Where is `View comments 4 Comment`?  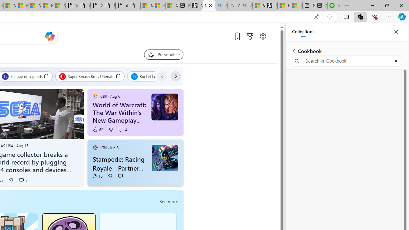
View comments 4 Comment is located at coordinates (121, 130).